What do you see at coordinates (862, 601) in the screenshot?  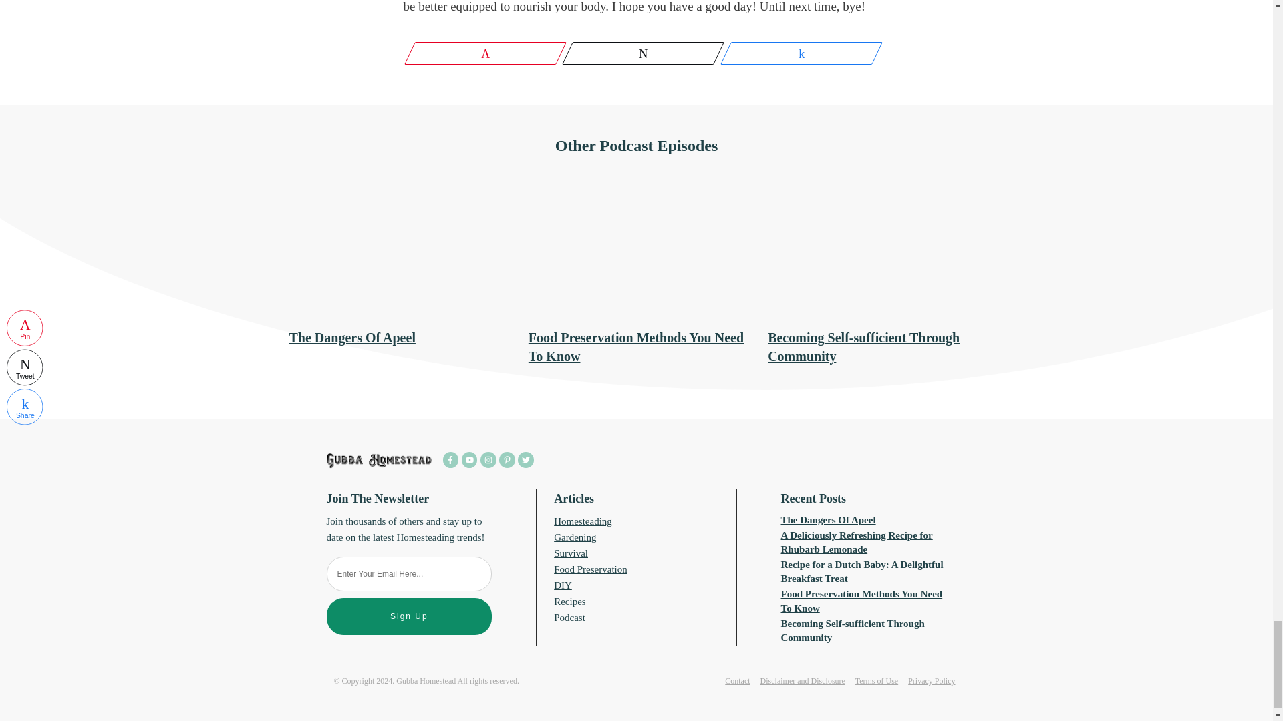 I see `Food Preservation Methods You Need To Know` at bounding box center [862, 601].